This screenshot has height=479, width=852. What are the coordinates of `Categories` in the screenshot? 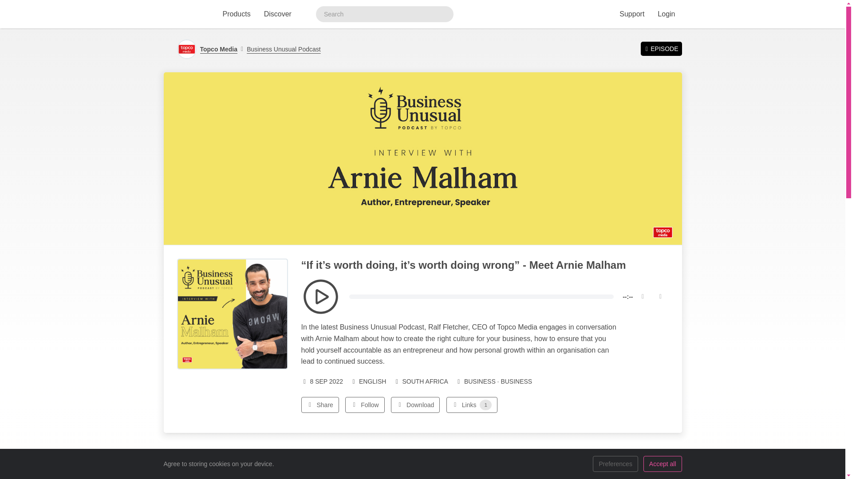 It's located at (493, 381).